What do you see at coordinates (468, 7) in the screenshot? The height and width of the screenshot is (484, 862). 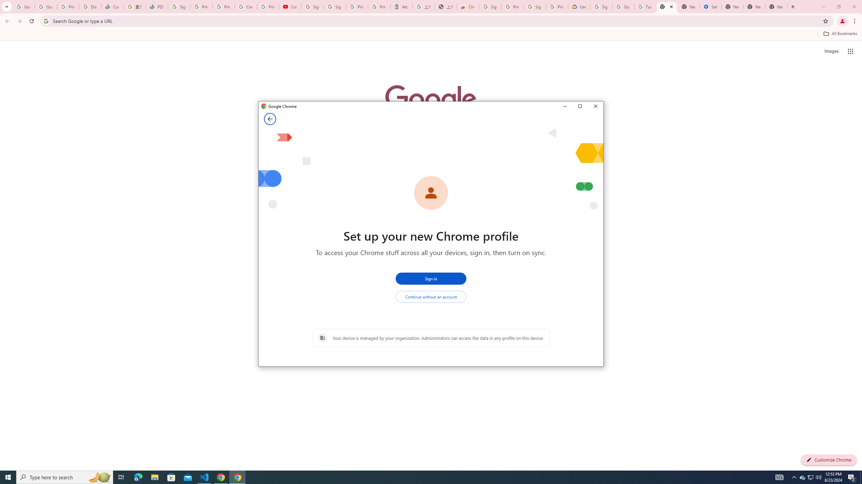 I see `Chrome Web Store - Color themes by Chrome` at bounding box center [468, 7].